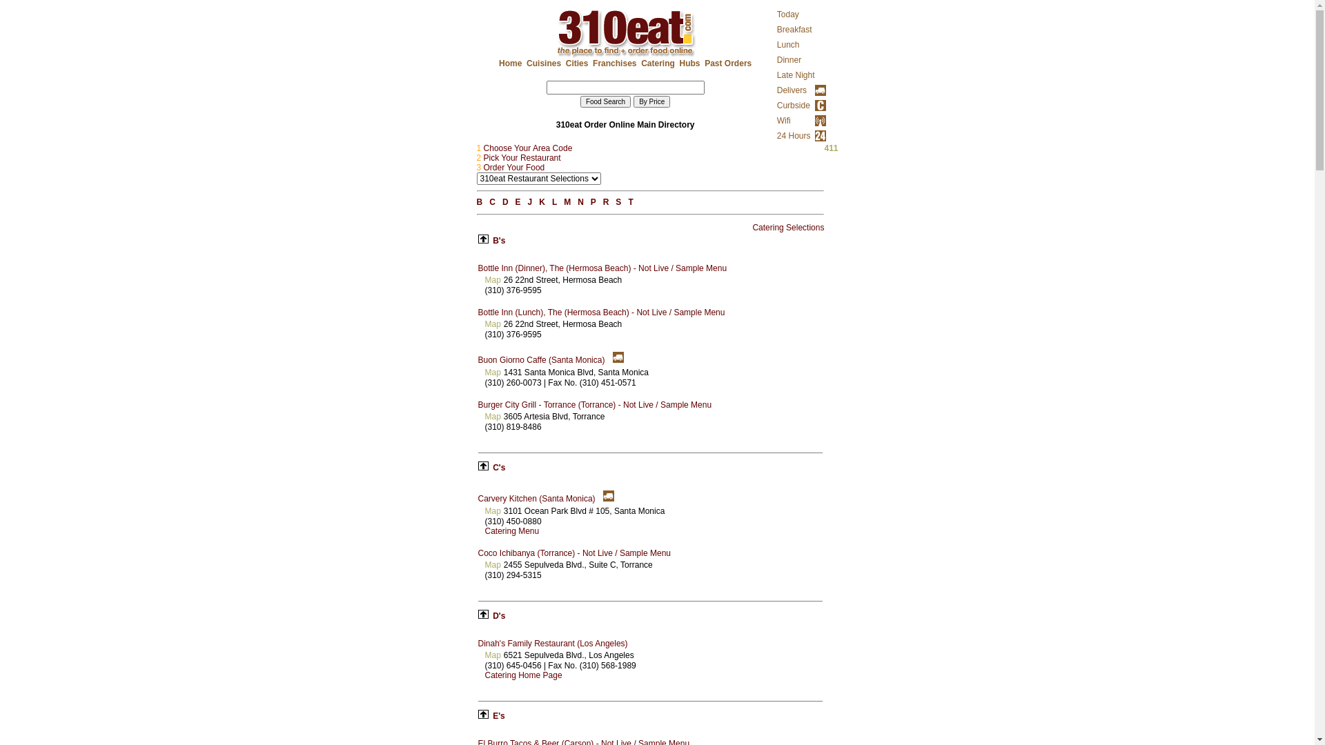 Image resolution: width=1325 pixels, height=745 pixels. What do you see at coordinates (555, 202) in the screenshot?
I see `L` at bounding box center [555, 202].